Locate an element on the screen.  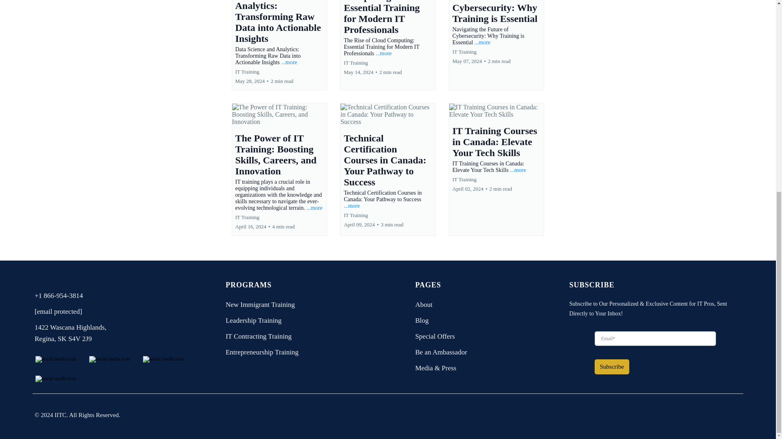
...more is located at coordinates (289, 62).